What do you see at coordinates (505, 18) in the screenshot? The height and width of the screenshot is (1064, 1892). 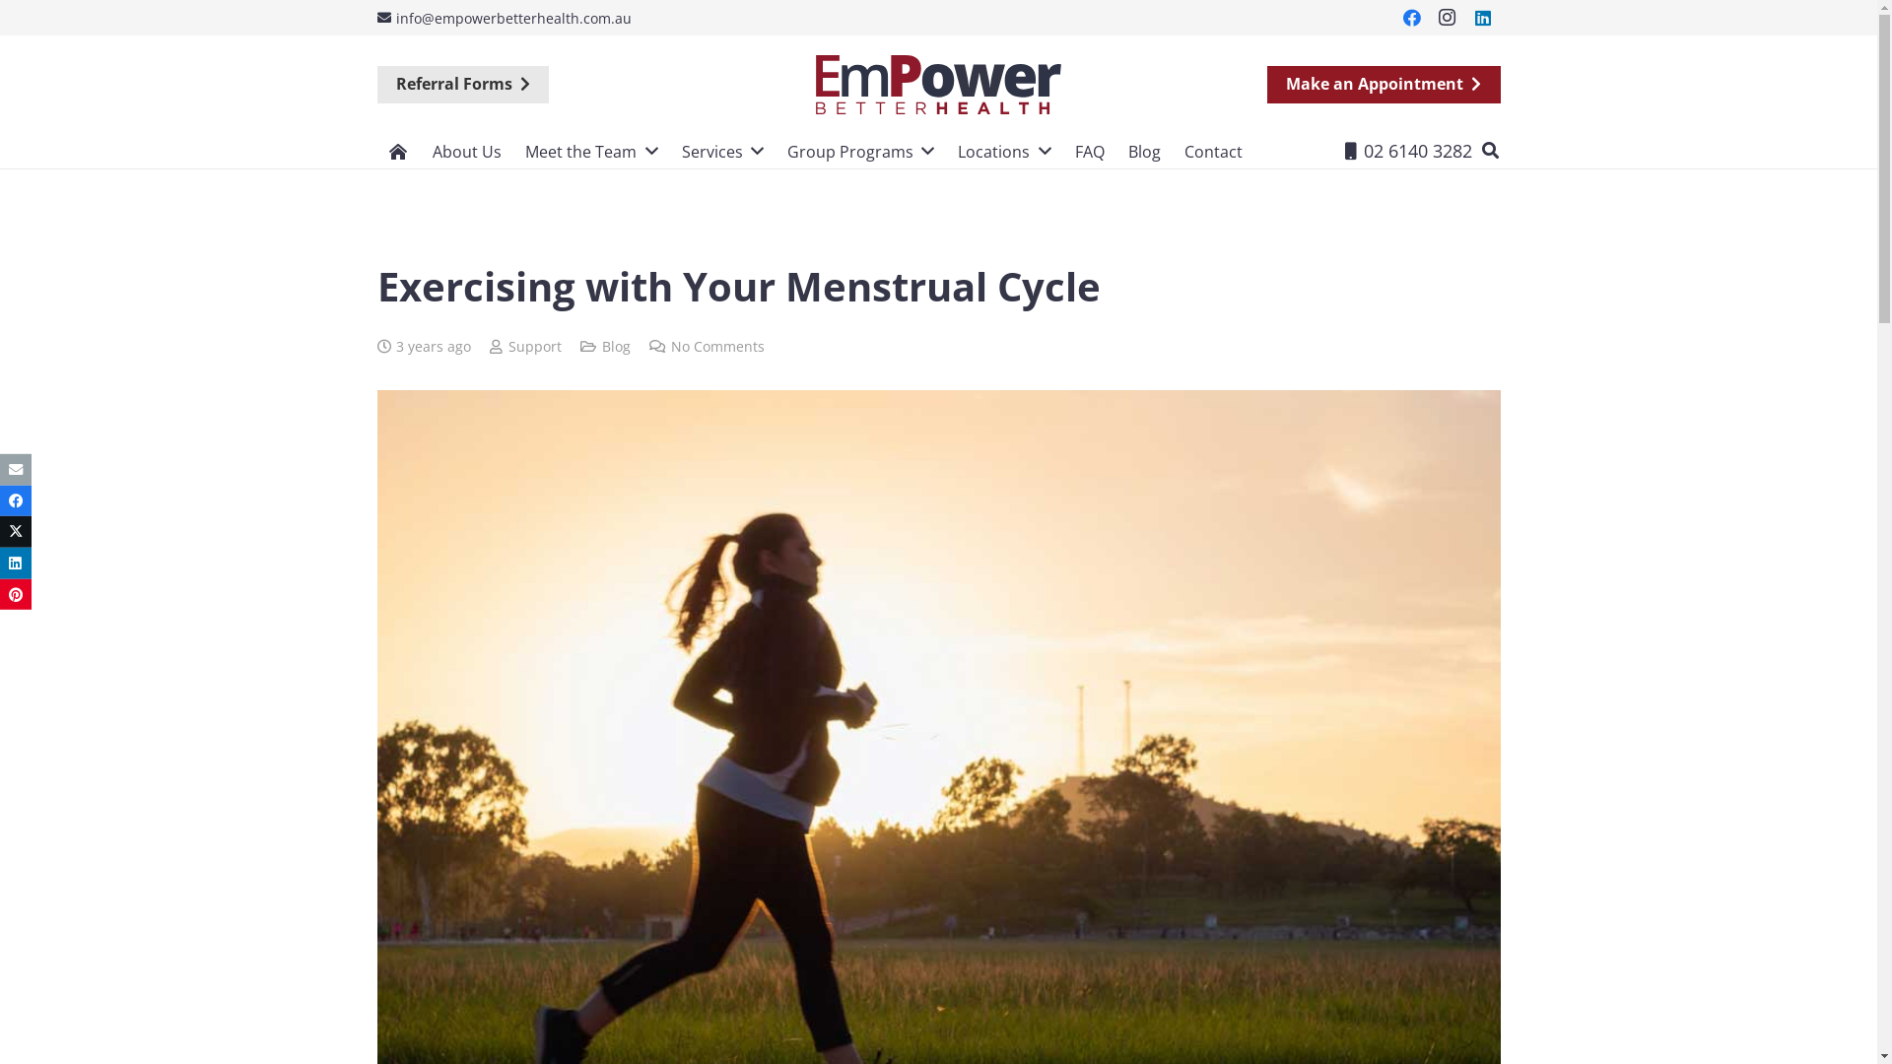 I see `info@empowerbetterhealth.com.au` at bounding box center [505, 18].